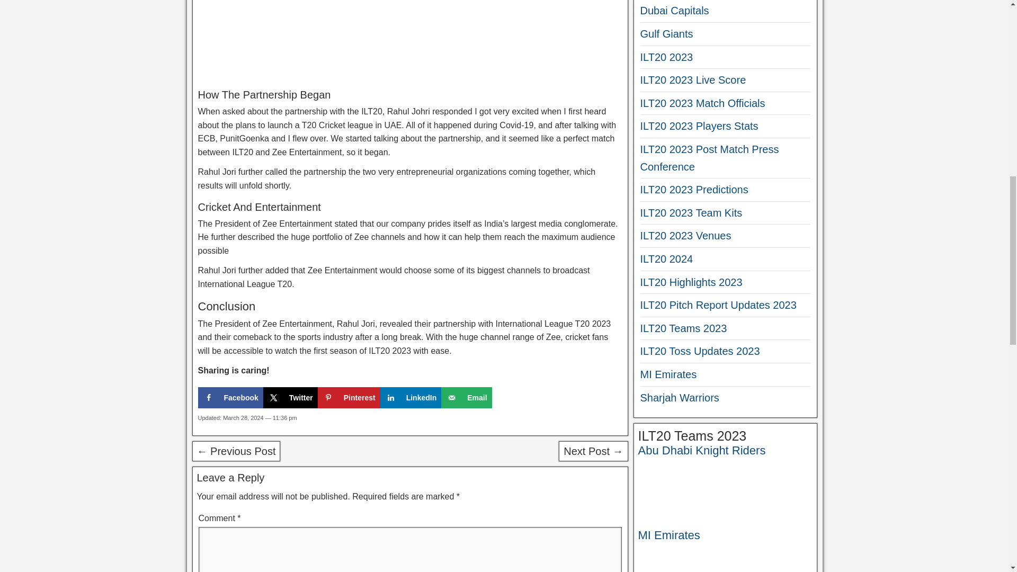 This screenshot has width=1017, height=572. I want to click on Facebook, so click(231, 398).